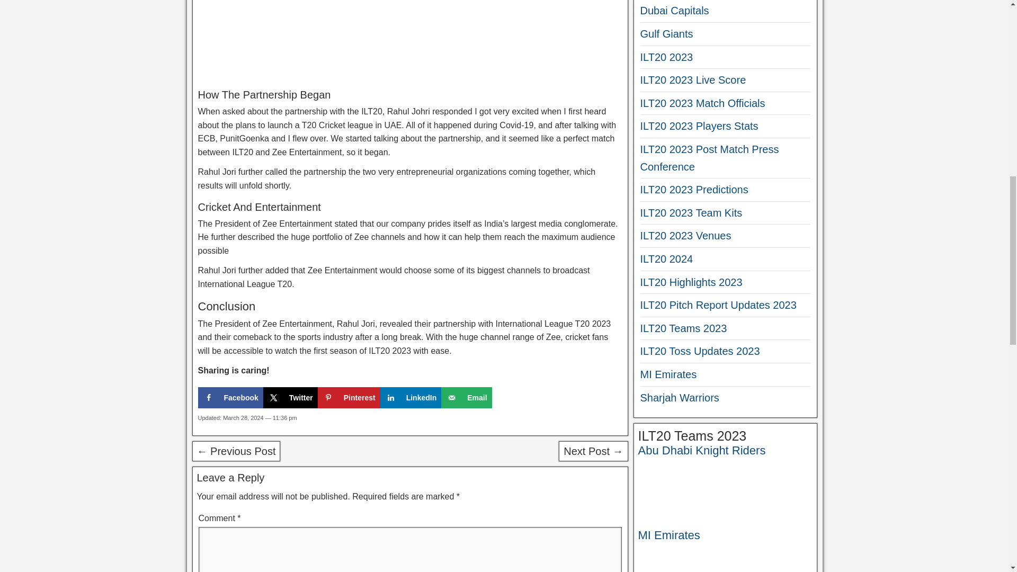 This screenshot has width=1017, height=572. I want to click on Facebook, so click(231, 398).